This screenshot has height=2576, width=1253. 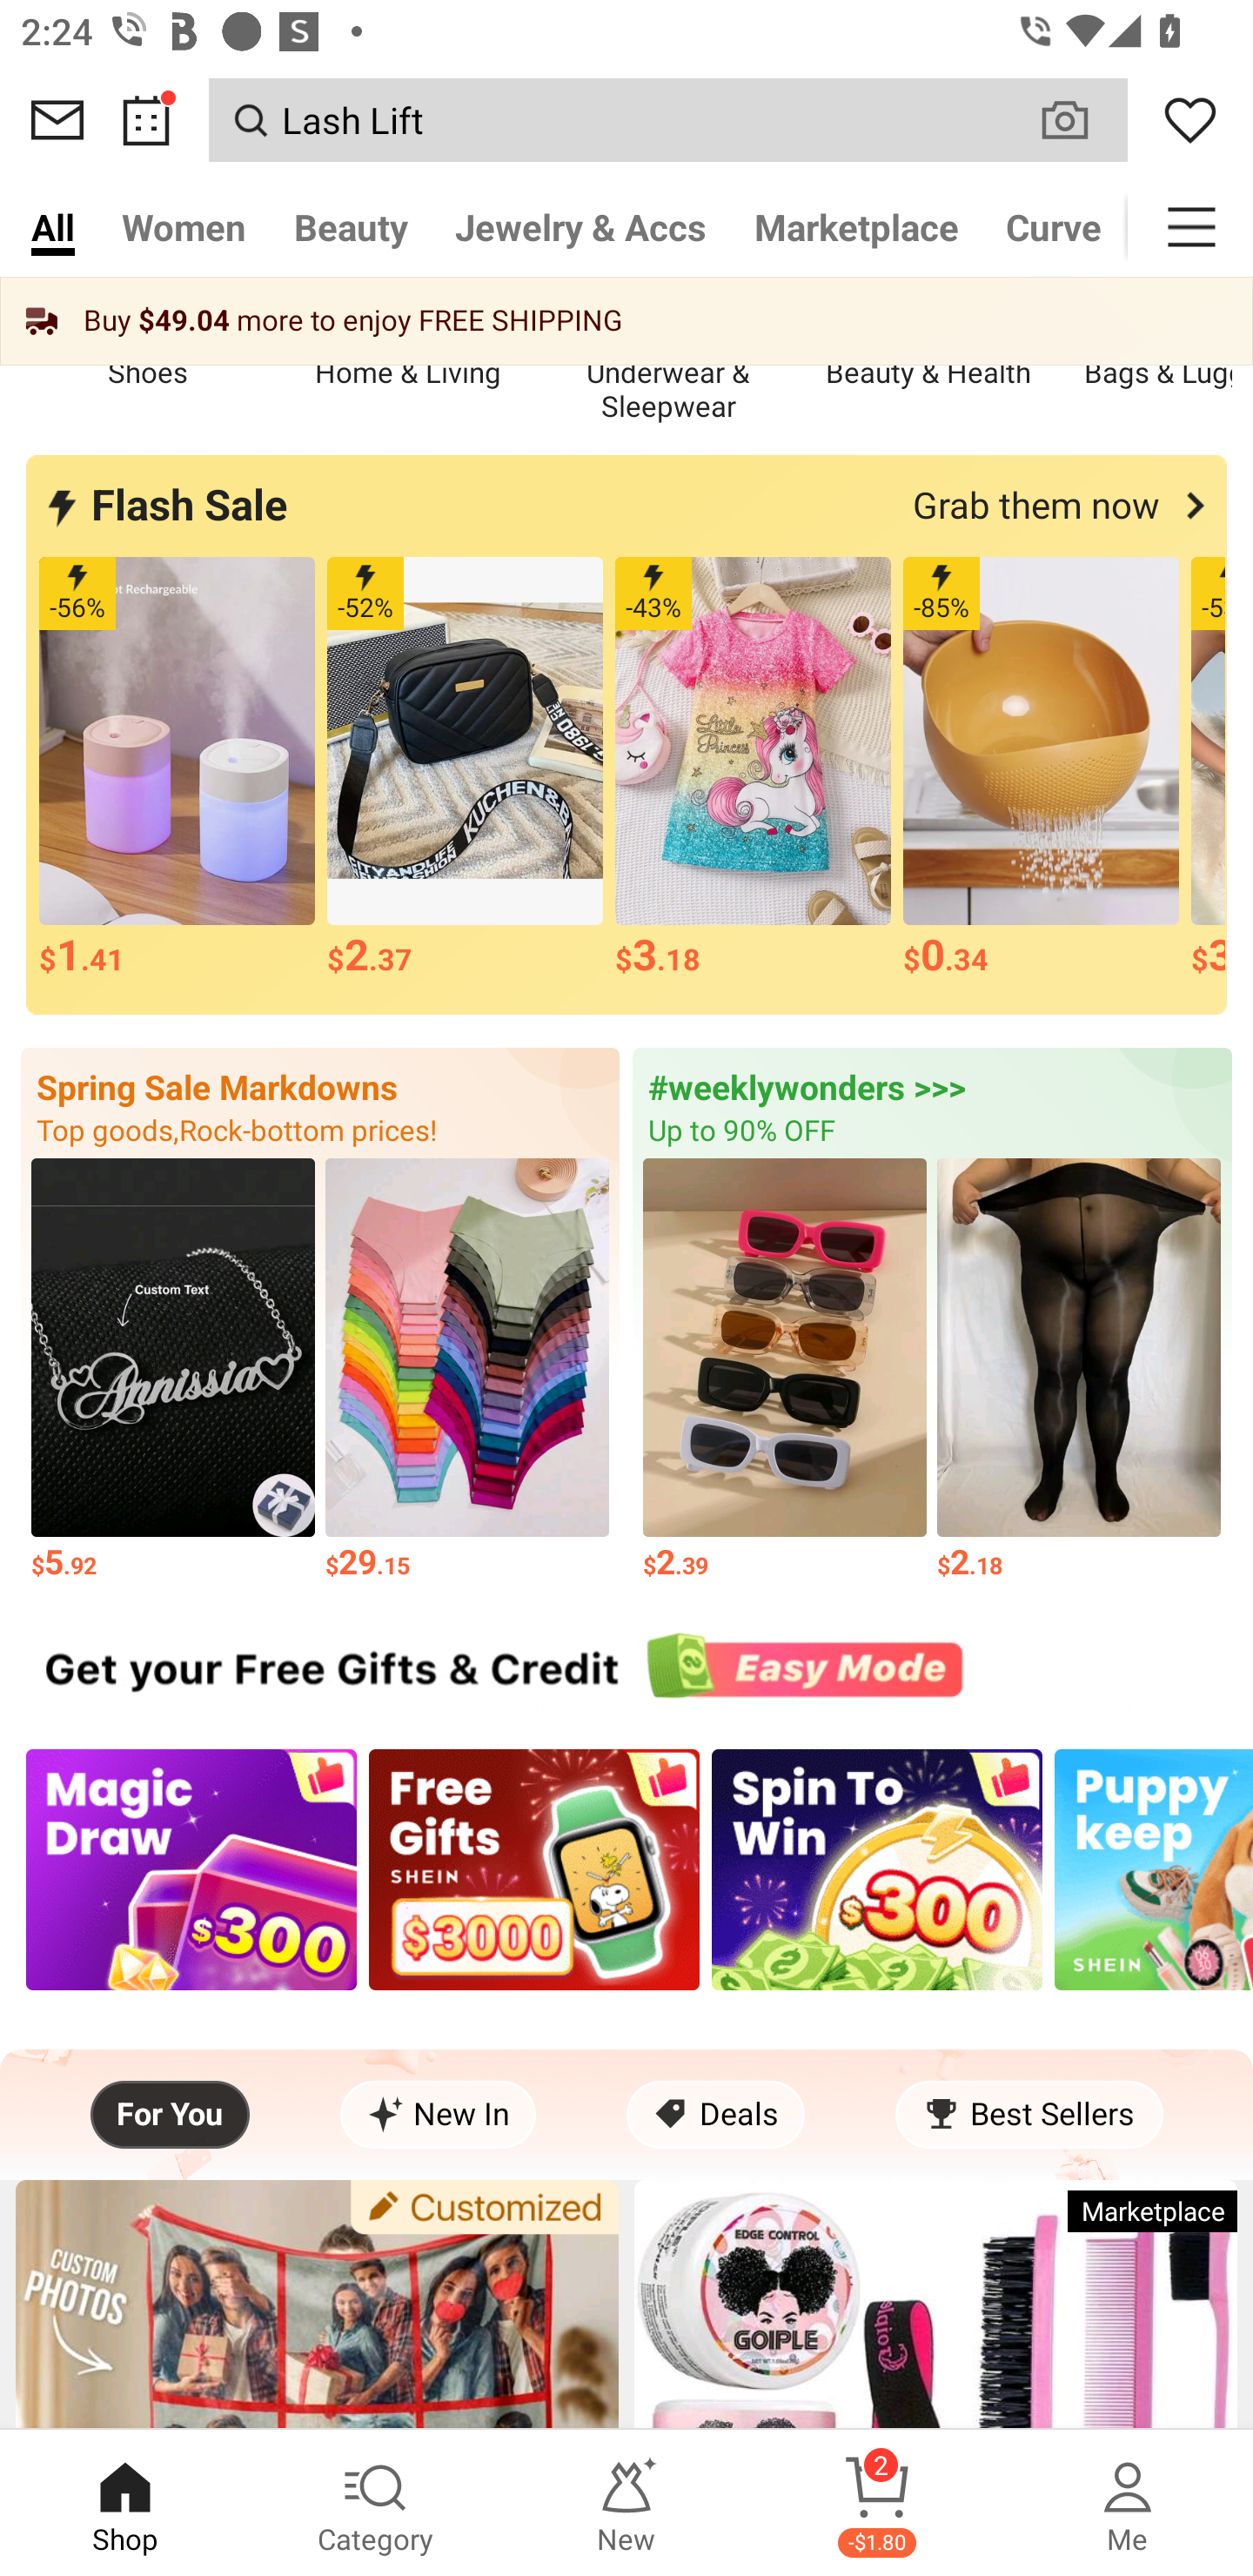 What do you see at coordinates (877, 2503) in the screenshot?
I see `Cart 2 -$1.80` at bounding box center [877, 2503].